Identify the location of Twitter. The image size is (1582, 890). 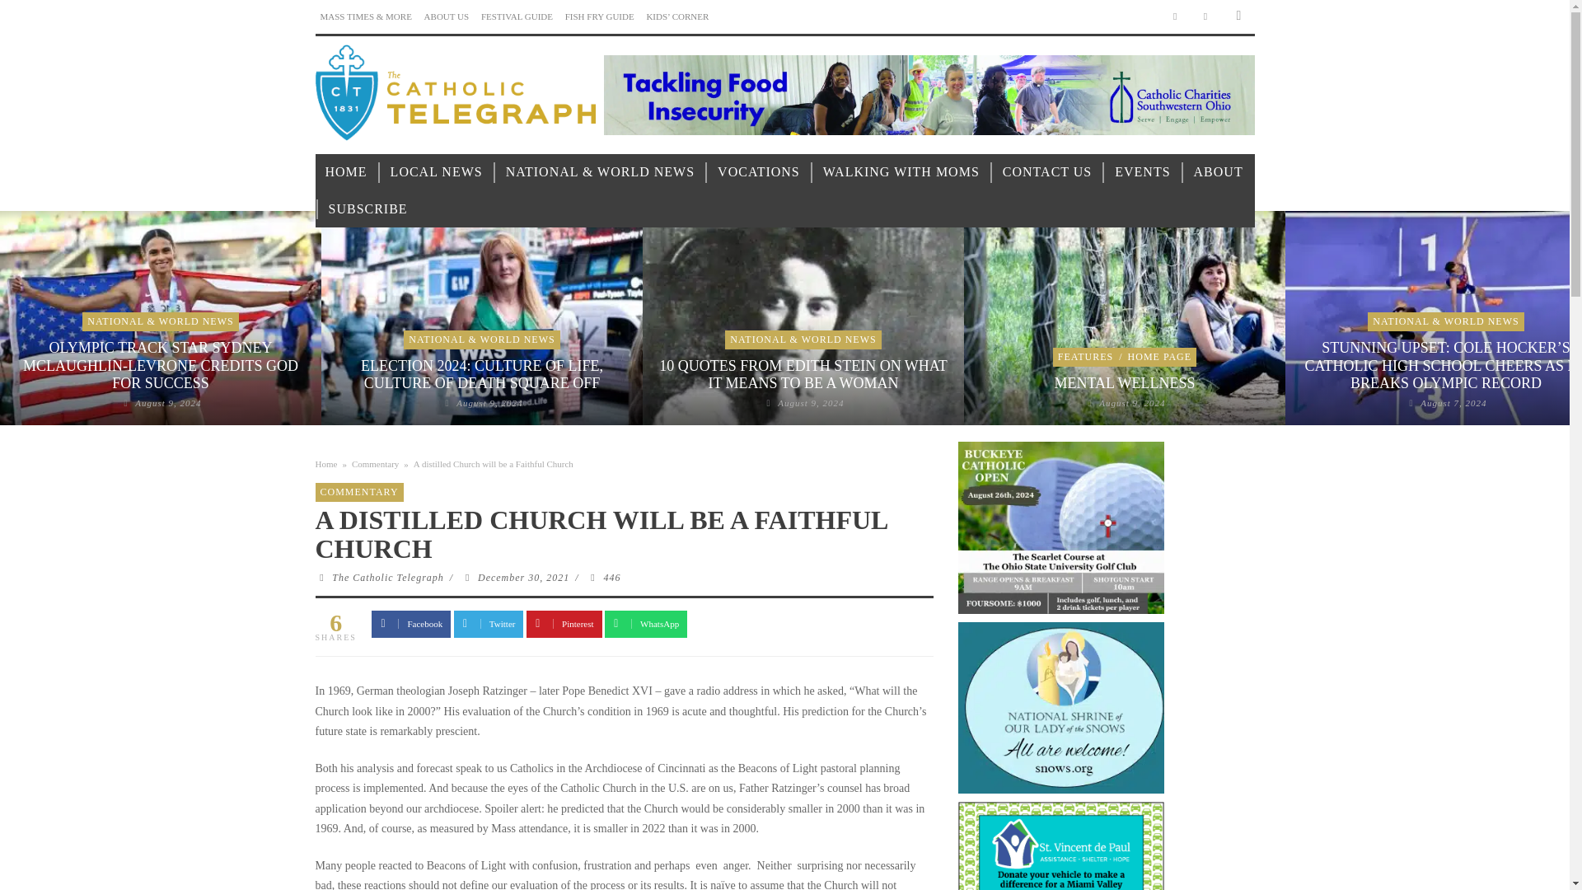
(1206, 16).